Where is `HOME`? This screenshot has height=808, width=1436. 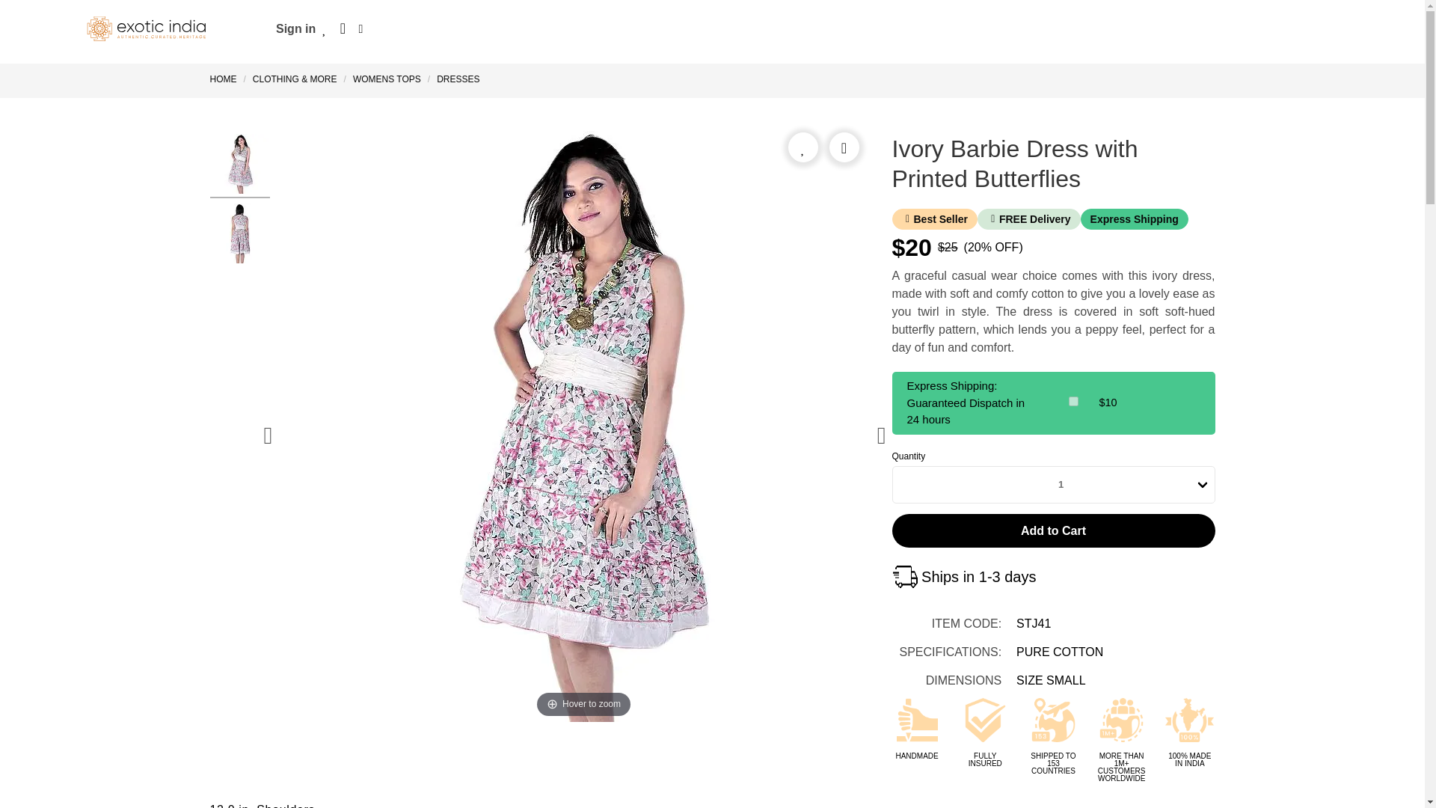 HOME is located at coordinates (226, 79).